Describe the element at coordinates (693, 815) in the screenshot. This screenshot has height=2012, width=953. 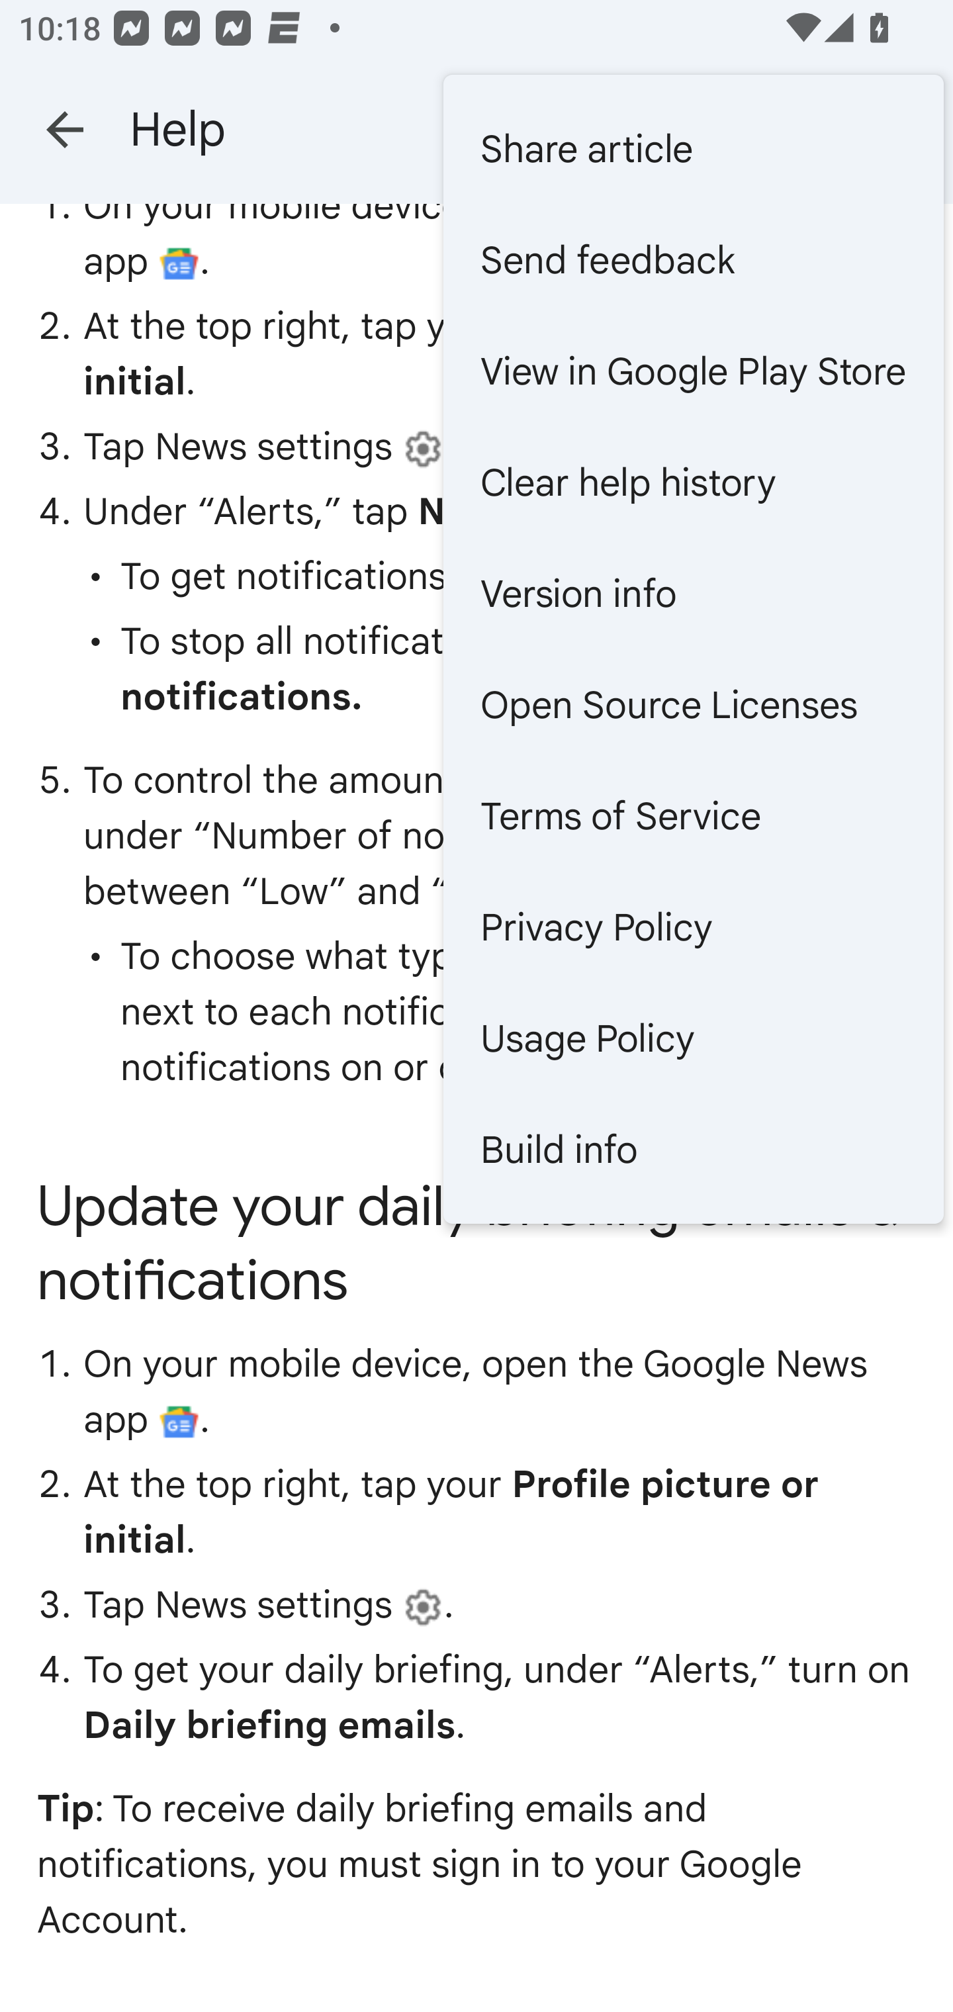
I see `Terms of Service` at that location.